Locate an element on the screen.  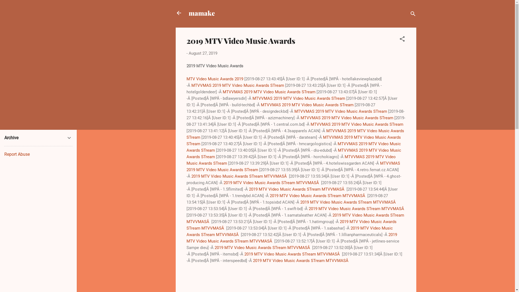
MTVVMAS 2019 MTV Video Music Awards STream is located at coordinates (347, 118).